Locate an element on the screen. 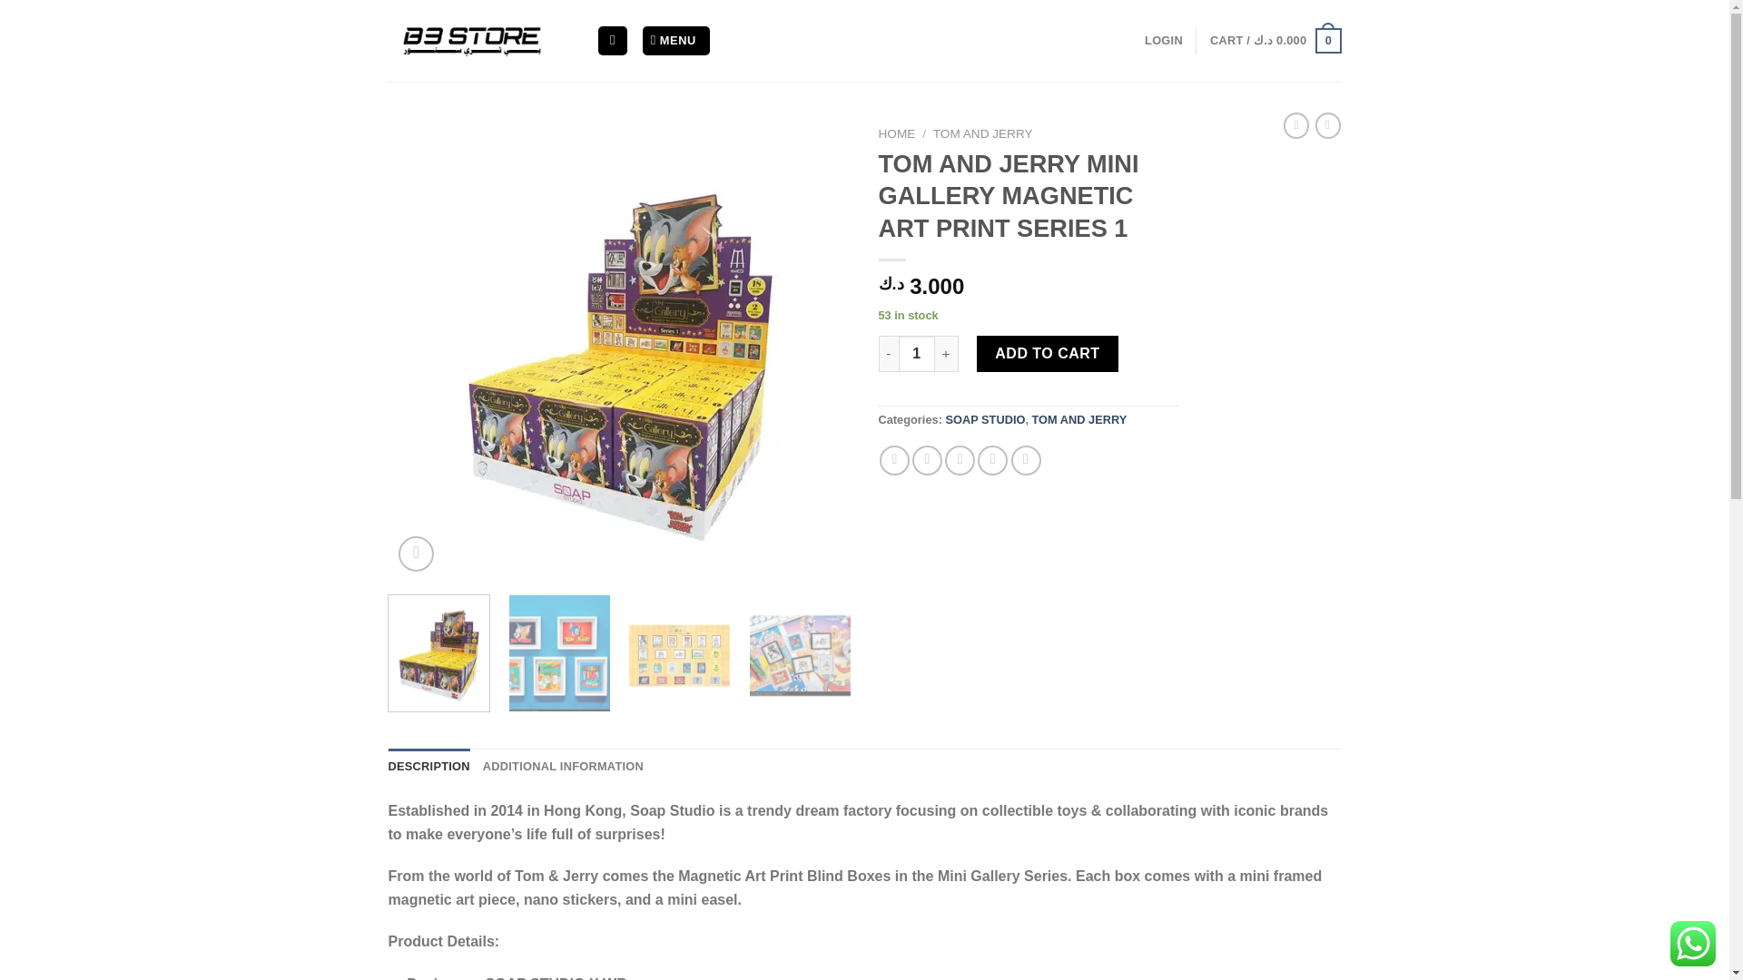 The image size is (1743, 980). LOGIN is located at coordinates (1164, 40).